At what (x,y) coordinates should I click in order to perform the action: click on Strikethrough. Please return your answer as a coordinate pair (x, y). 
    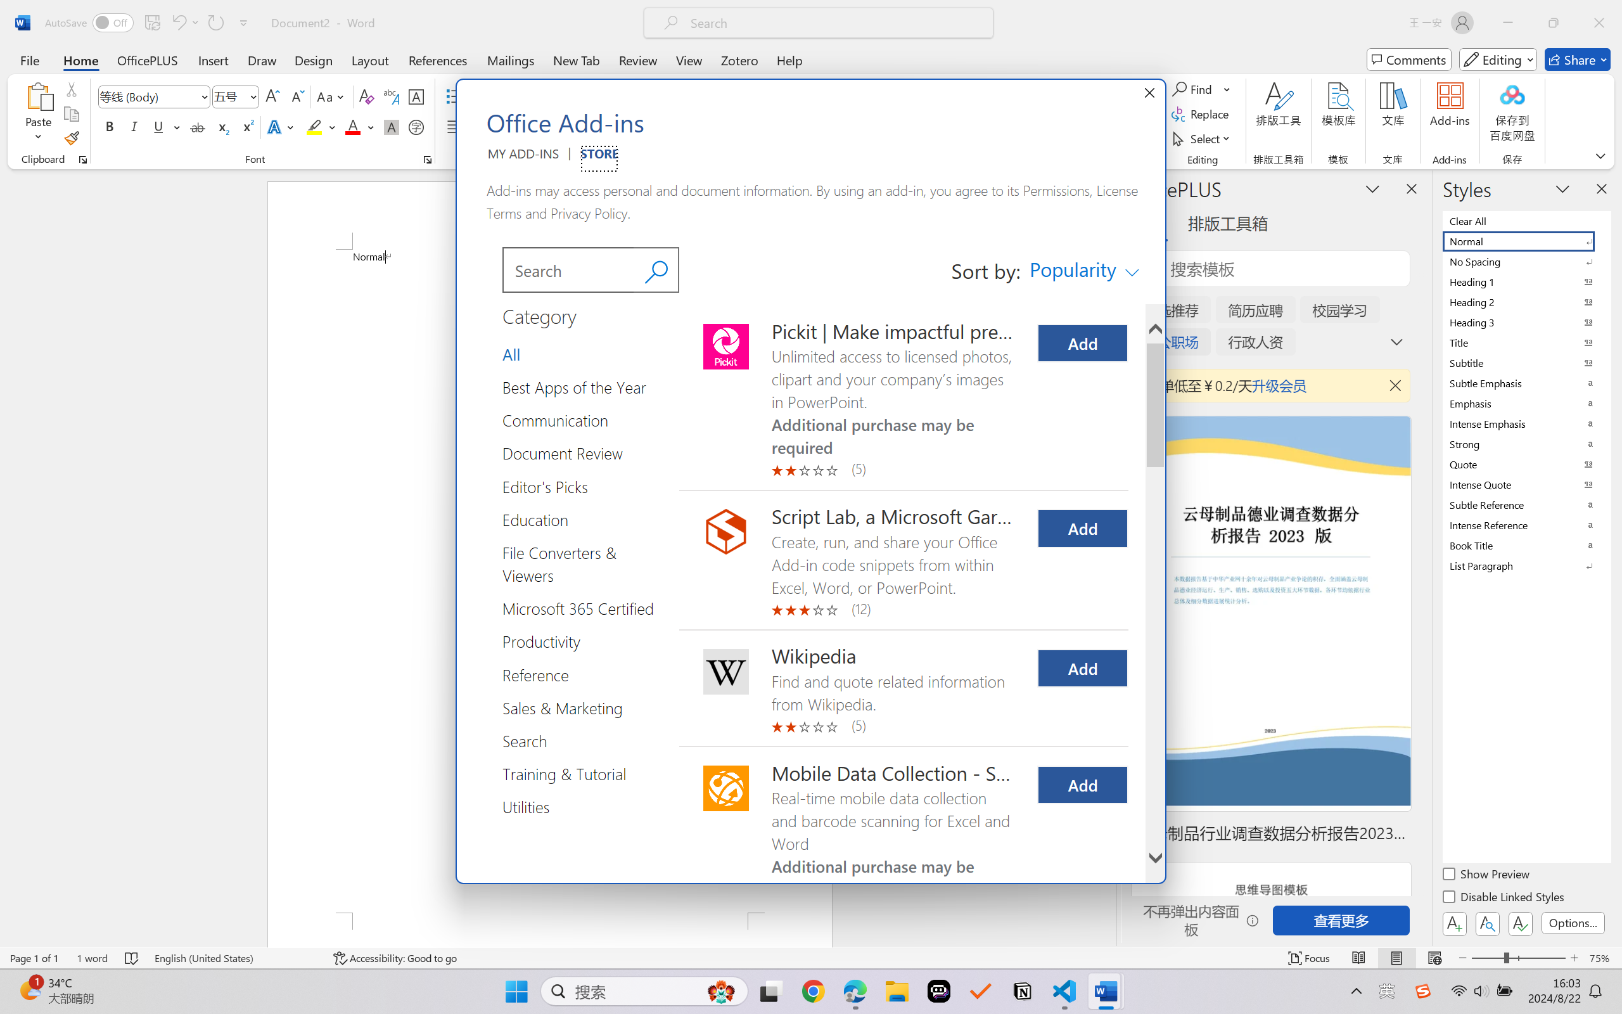
    Looking at the image, I should click on (198, 127).